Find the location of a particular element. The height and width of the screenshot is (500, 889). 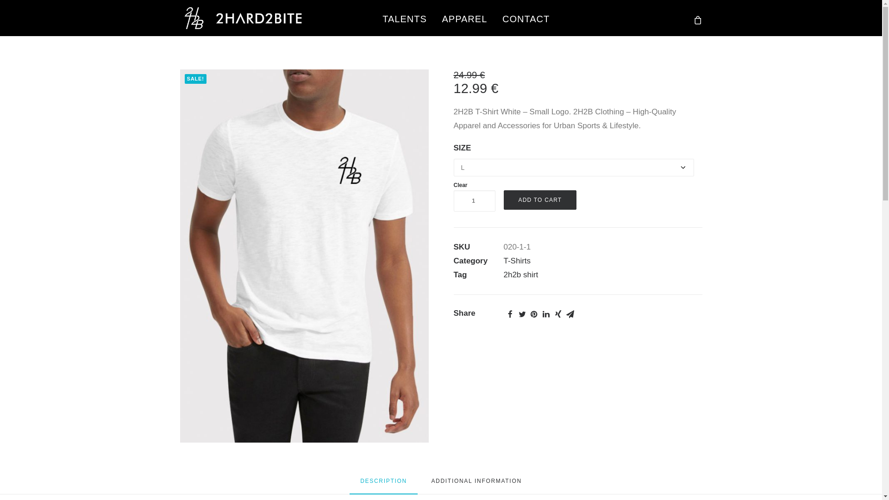

Clear is located at coordinates (460, 185).